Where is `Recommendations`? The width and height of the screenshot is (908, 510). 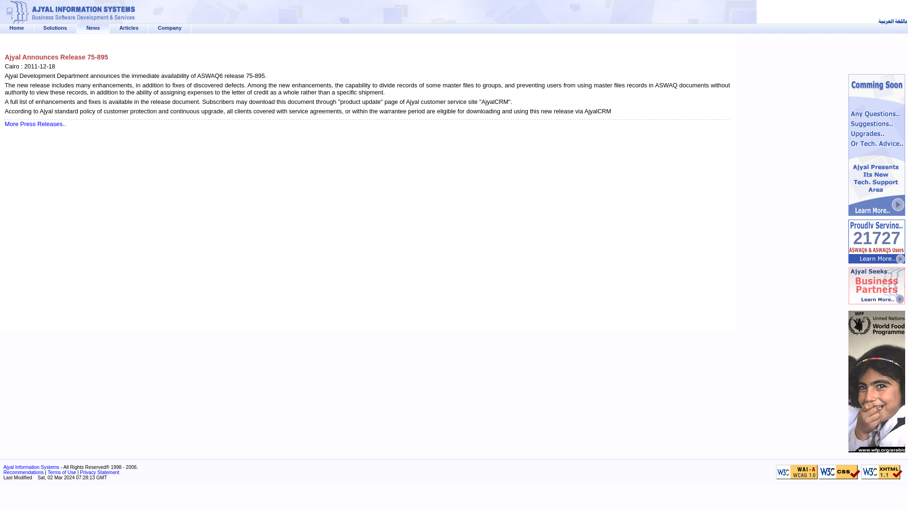
Recommendations is located at coordinates (24, 472).